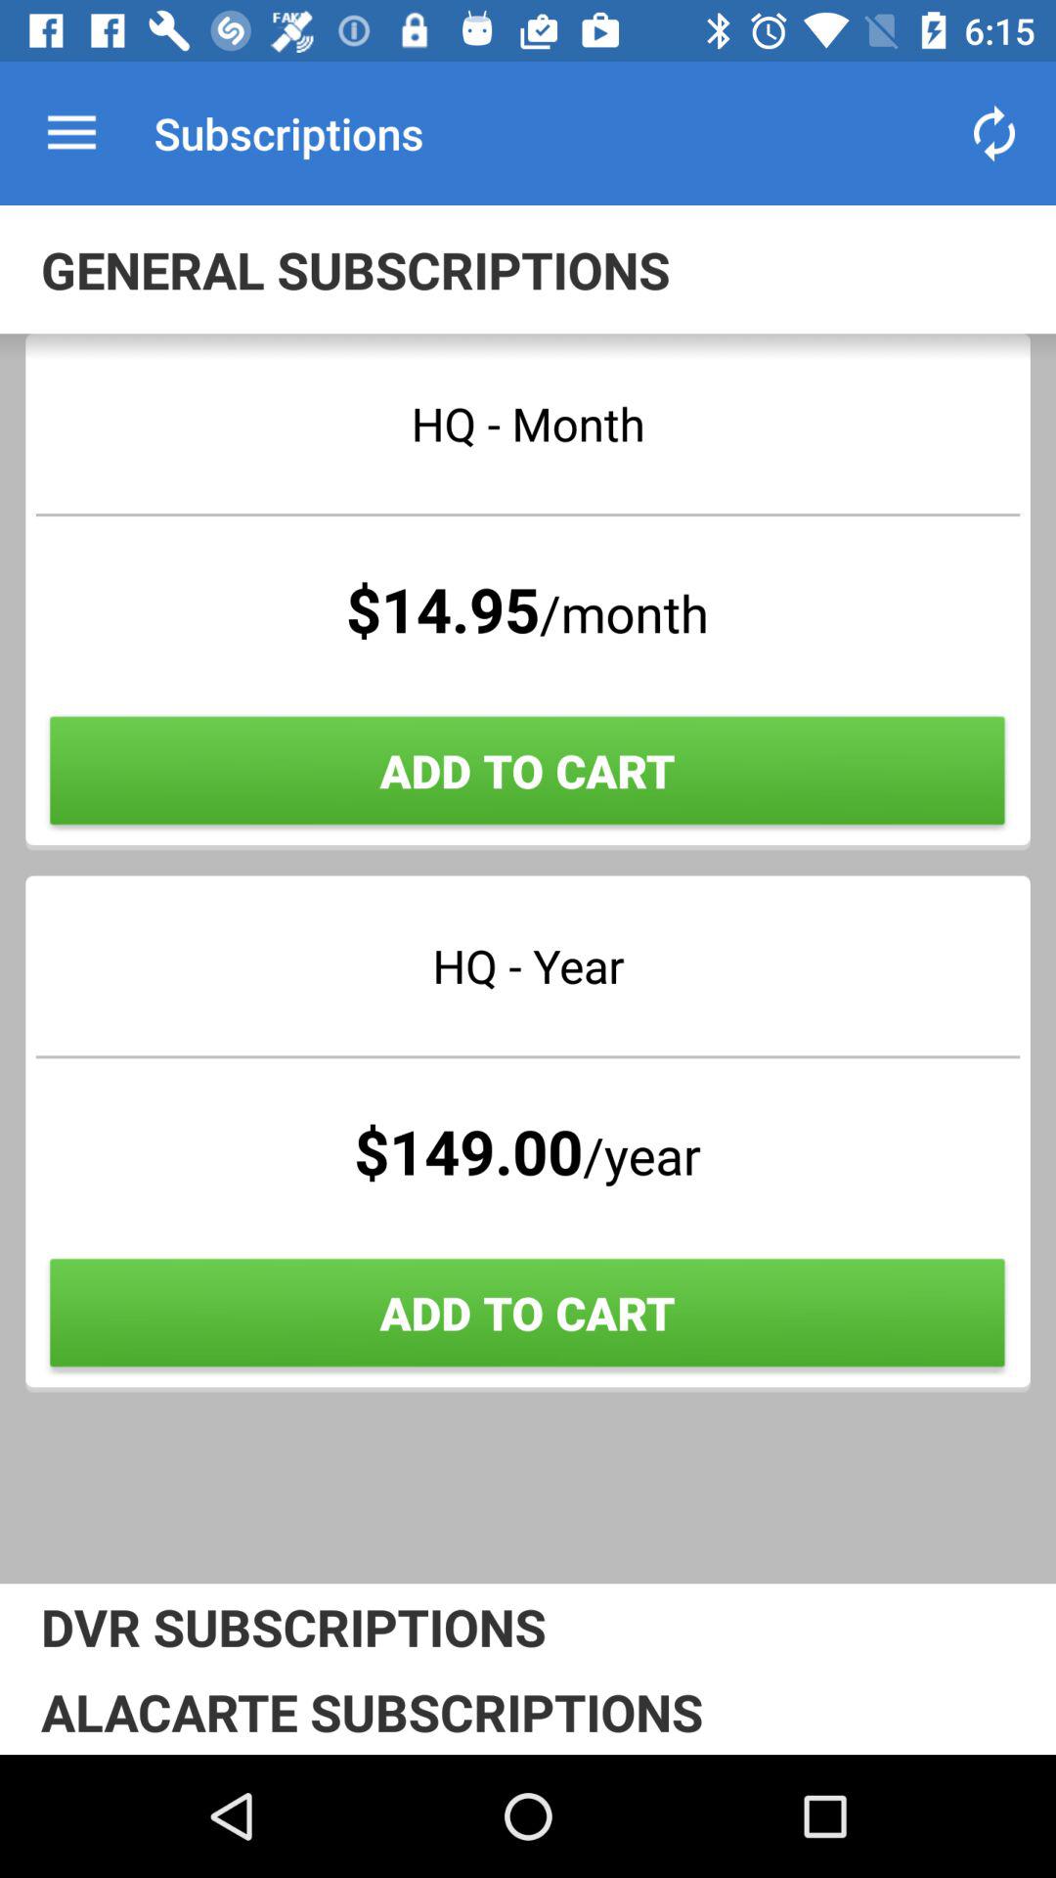 This screenshot has width=1056, height=1878. What do you see at coordinates (71, 133) in the screenshot?
I see `choose the app next to subscriptions app` at bounding box center [71, 133].